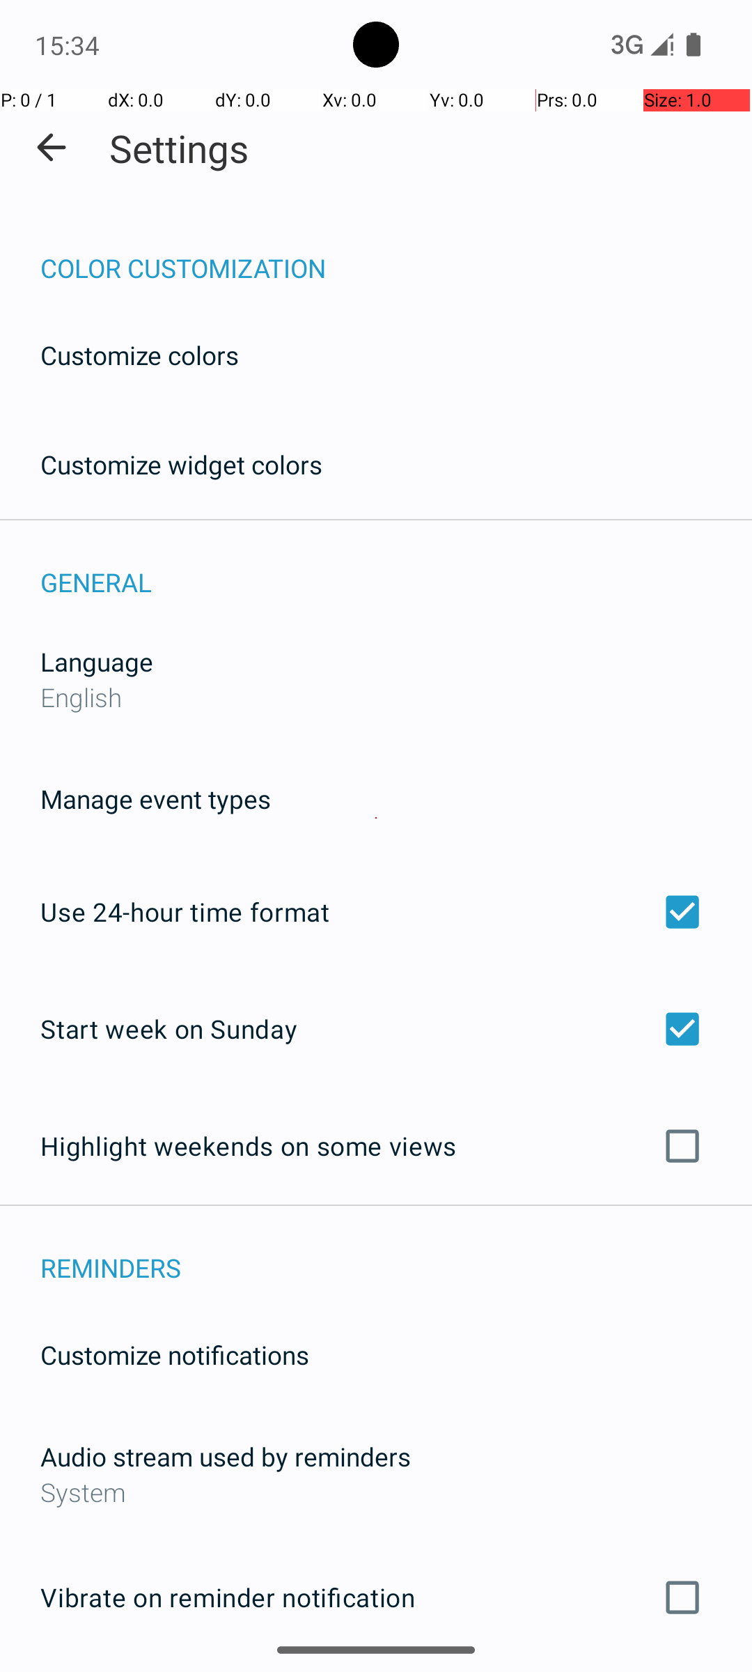 Image resolution: width=752 pixels, height=1672 pixels. Describe the element at coordinates (140, 355) in the screenshot. I see `Customize colors` at that location.